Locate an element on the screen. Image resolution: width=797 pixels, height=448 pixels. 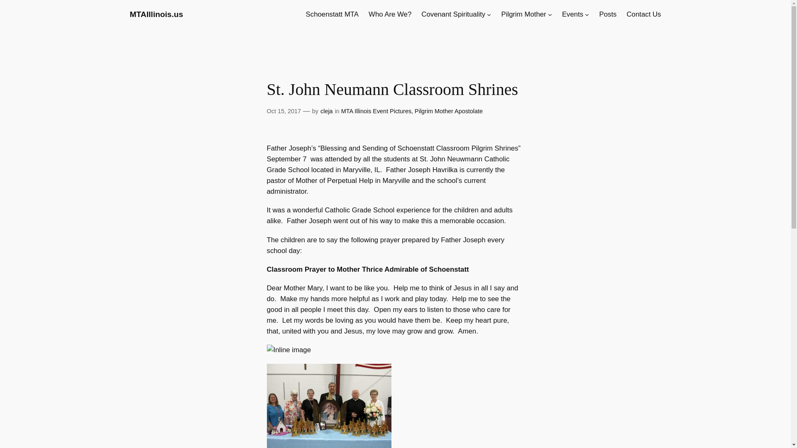
Pilgrim Mother is located at coordinates (523, 14).